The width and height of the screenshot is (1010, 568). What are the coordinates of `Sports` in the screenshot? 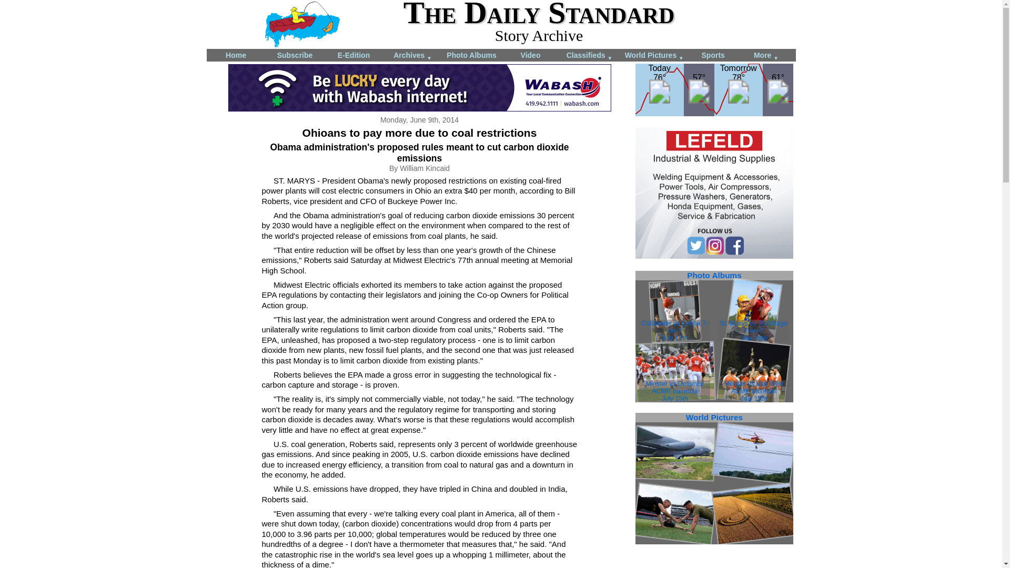 It's located at (713, 55).